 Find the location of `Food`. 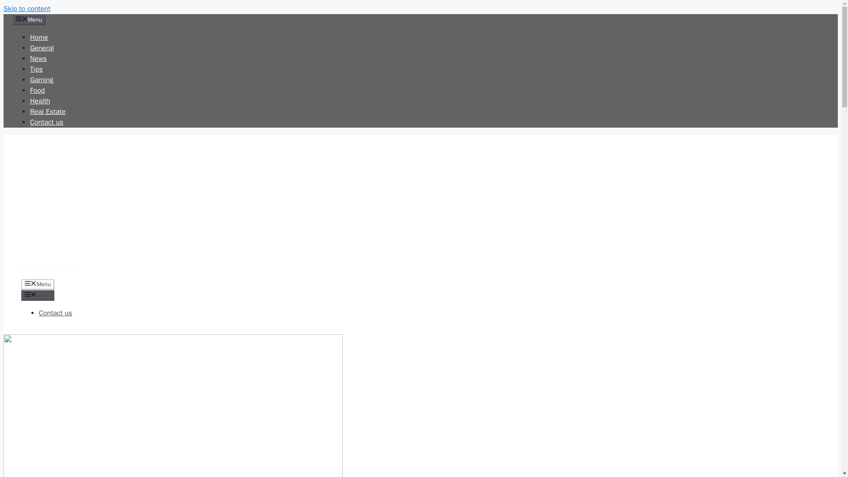

Food is located at coordinates (37, 90).